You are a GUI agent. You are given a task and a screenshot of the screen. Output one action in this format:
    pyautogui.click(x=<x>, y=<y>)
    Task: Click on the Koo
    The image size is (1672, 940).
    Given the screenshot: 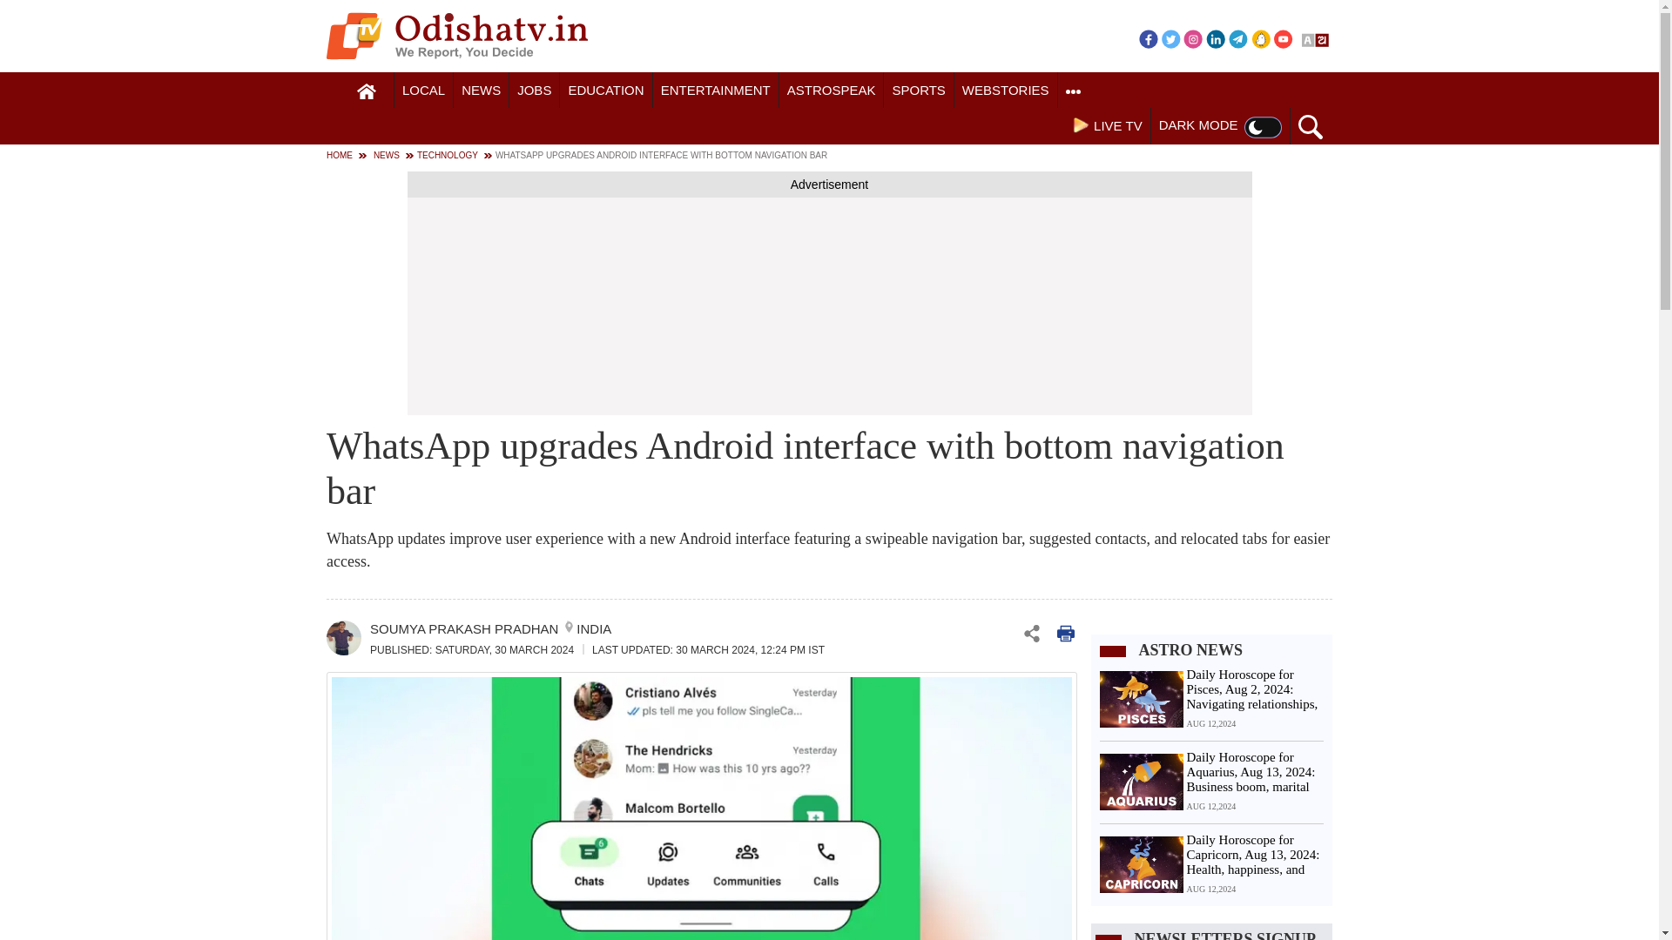 What is the action you would take?
    pyautogui.click(x=1261, y=38)
    